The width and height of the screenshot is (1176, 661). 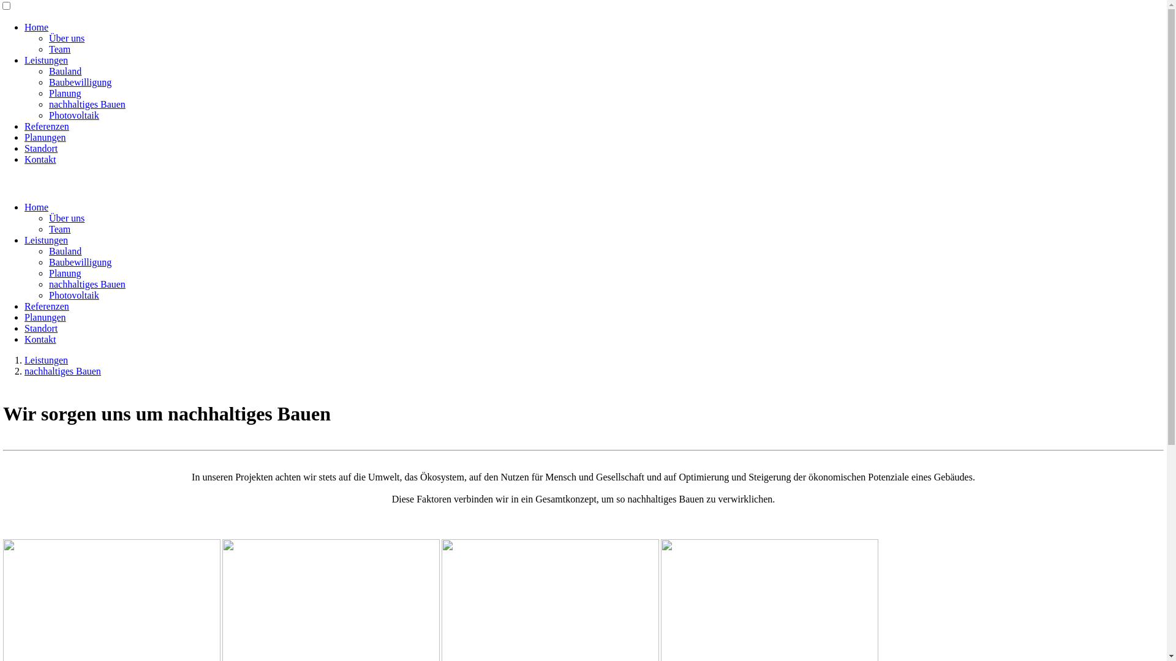 What do you see at coordinates (47, 306) in the screenshot?
I see `Referenzen` at bounding box center [47, 306].